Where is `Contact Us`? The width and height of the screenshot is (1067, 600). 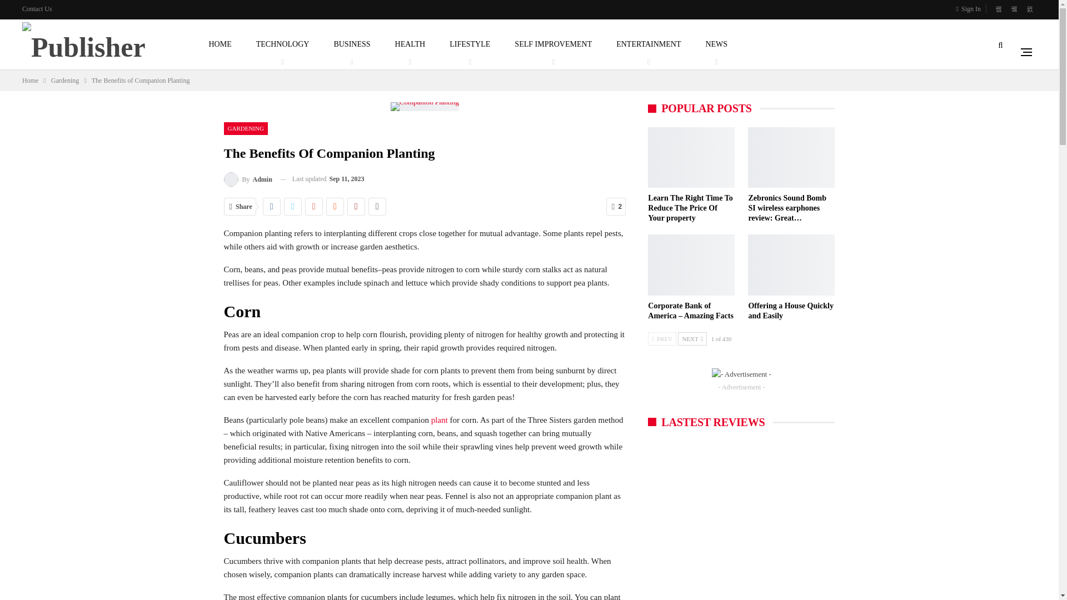 Contact Us is located at coordinates (37, 8).